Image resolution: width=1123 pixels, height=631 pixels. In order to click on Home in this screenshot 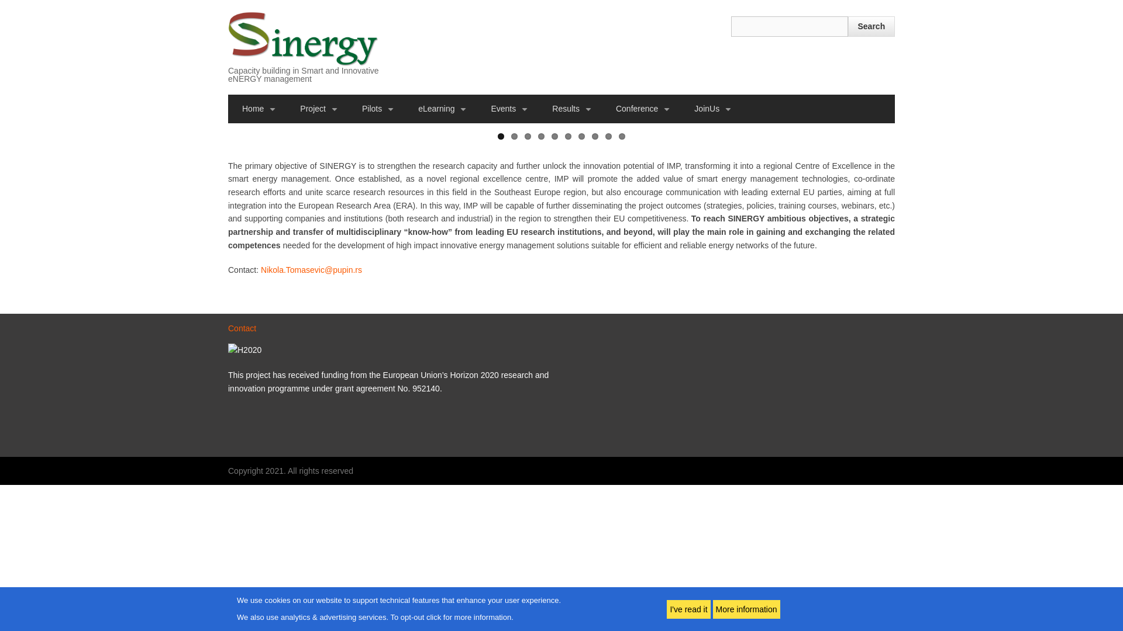, I will do `click(303, 39)`.